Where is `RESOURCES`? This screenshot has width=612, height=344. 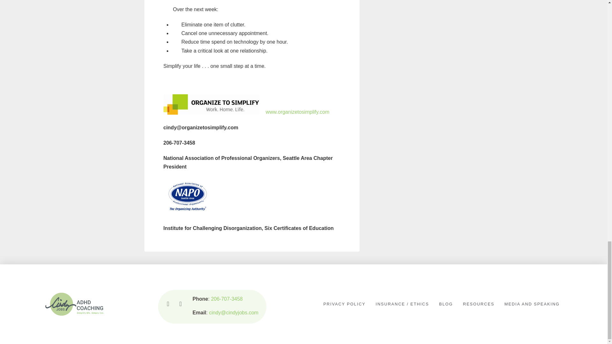
RESOURCES is located at coordinates (478, 304).